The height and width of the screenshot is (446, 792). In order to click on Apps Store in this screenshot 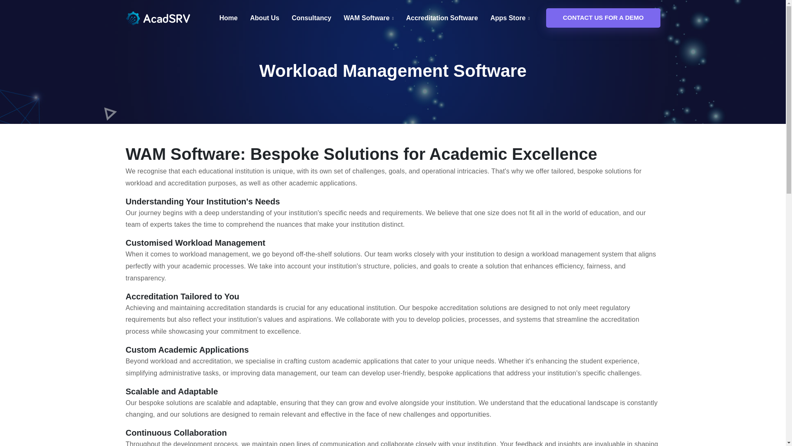, I will do `click(510, 18)`.